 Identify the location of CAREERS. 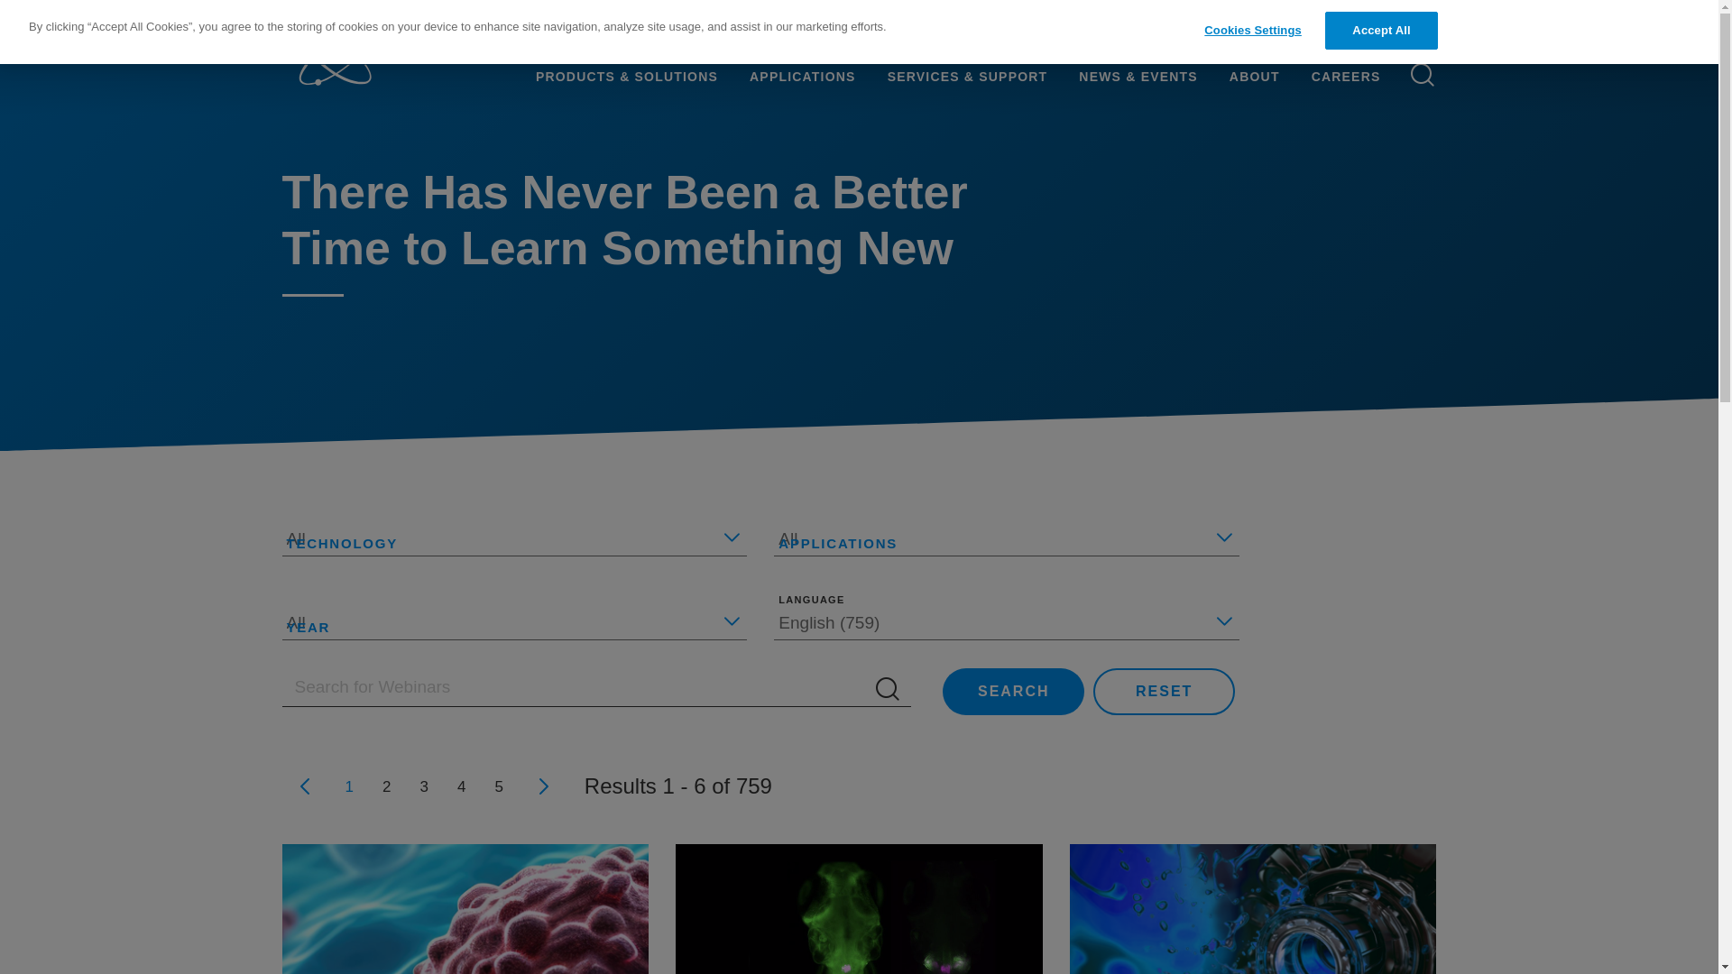
(1357, 76).